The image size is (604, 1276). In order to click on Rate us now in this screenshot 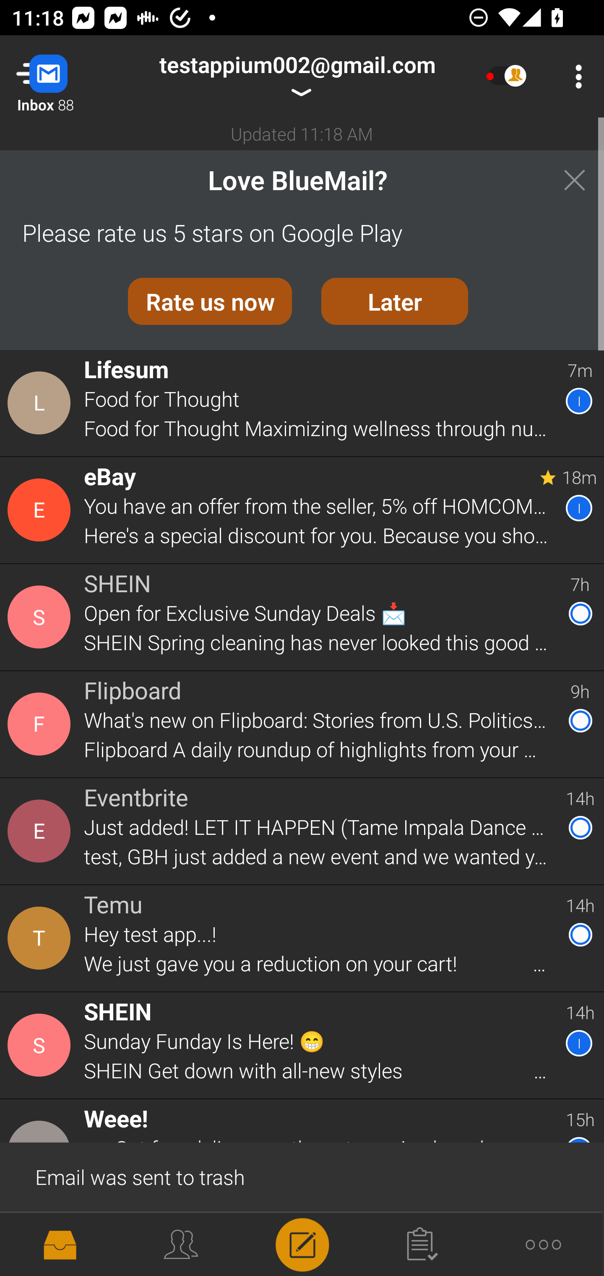, I will do `click(210, 301)`.